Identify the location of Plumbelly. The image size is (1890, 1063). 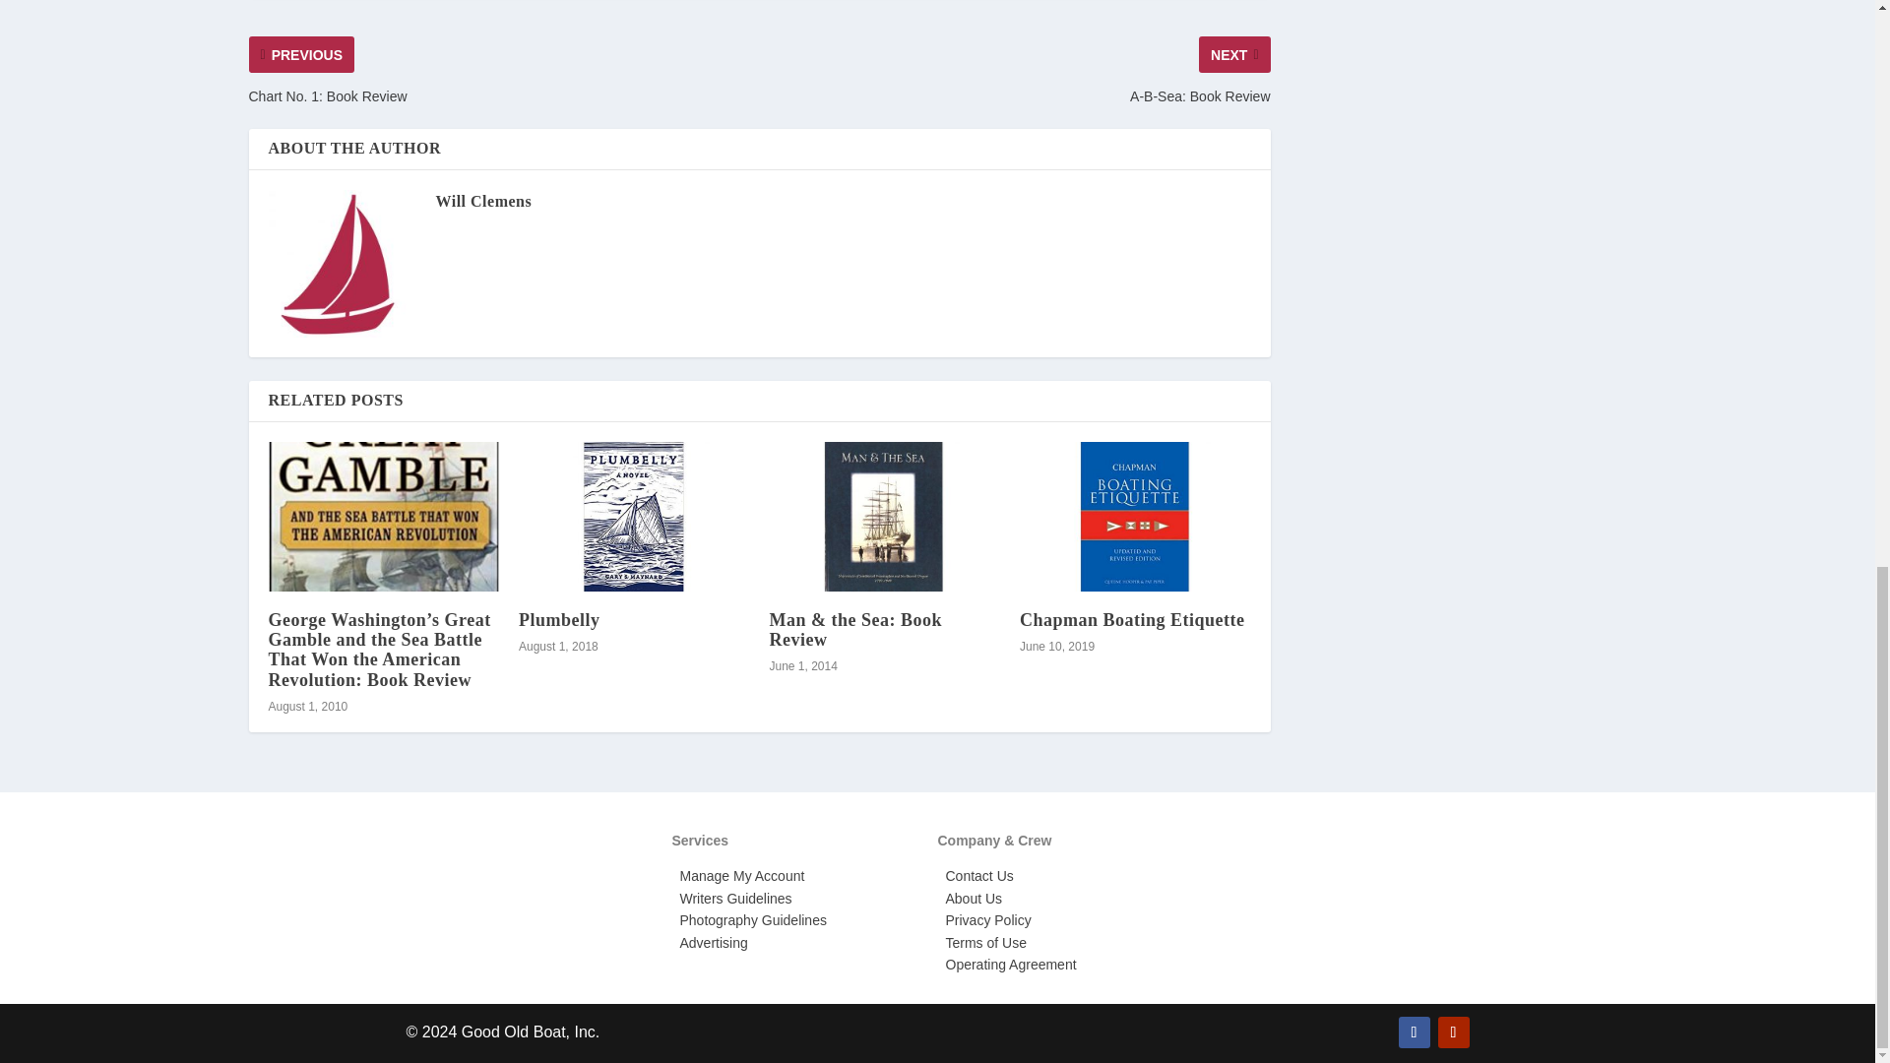
(634, 516).